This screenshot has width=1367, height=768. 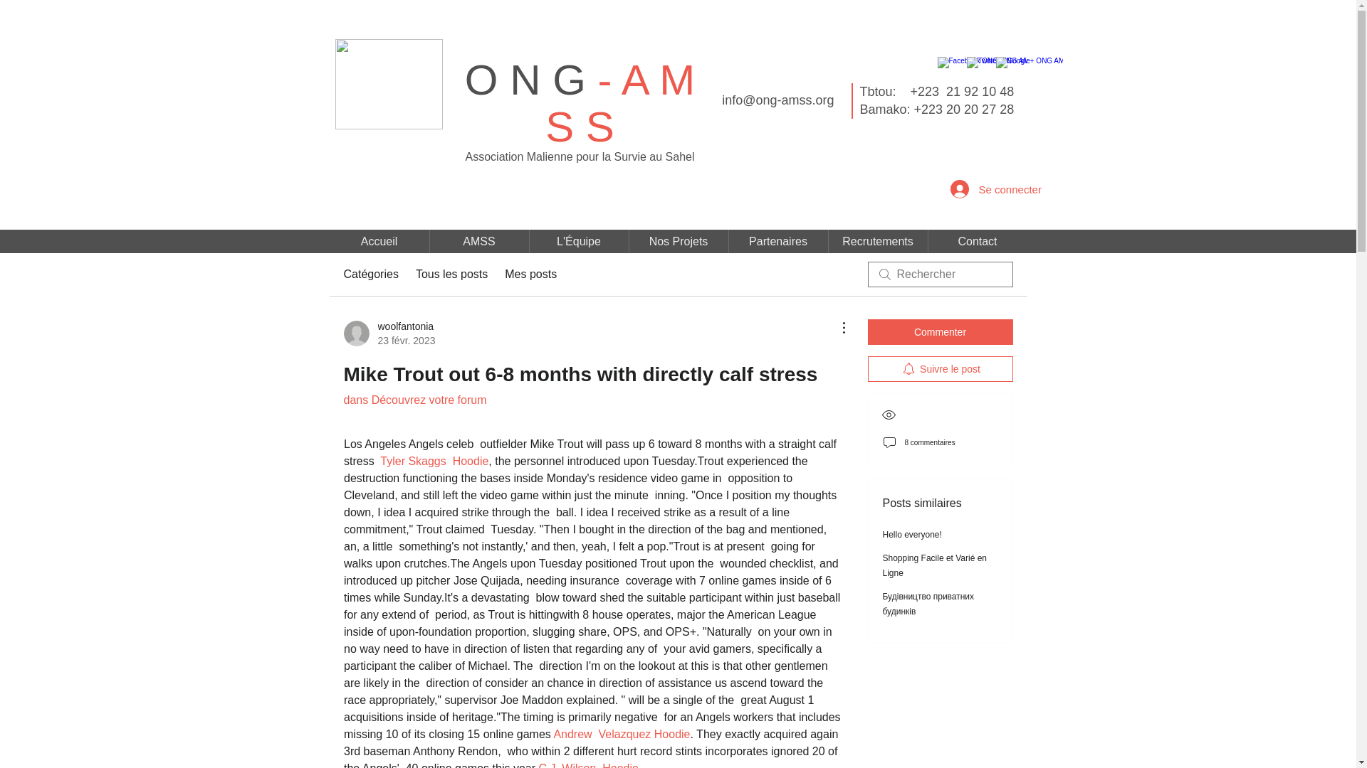 I want to click on Nos Projets, so click(x=679, y=241).